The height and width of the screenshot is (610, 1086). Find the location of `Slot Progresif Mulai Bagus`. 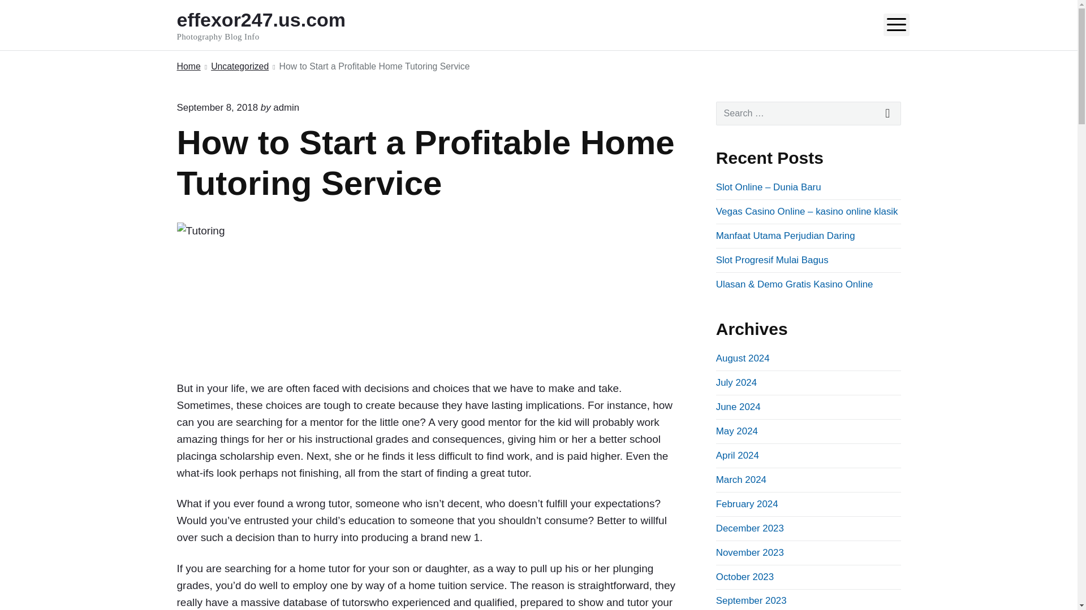

Slot Progresif Mulai Bagus is located at coordinates (772, 260).